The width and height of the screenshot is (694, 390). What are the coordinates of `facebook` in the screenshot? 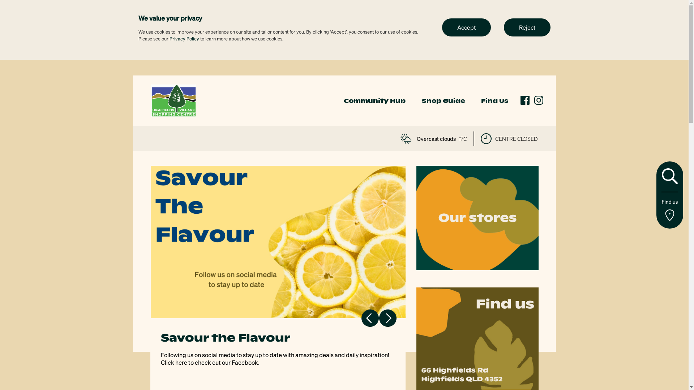 It's located at (525, 100).